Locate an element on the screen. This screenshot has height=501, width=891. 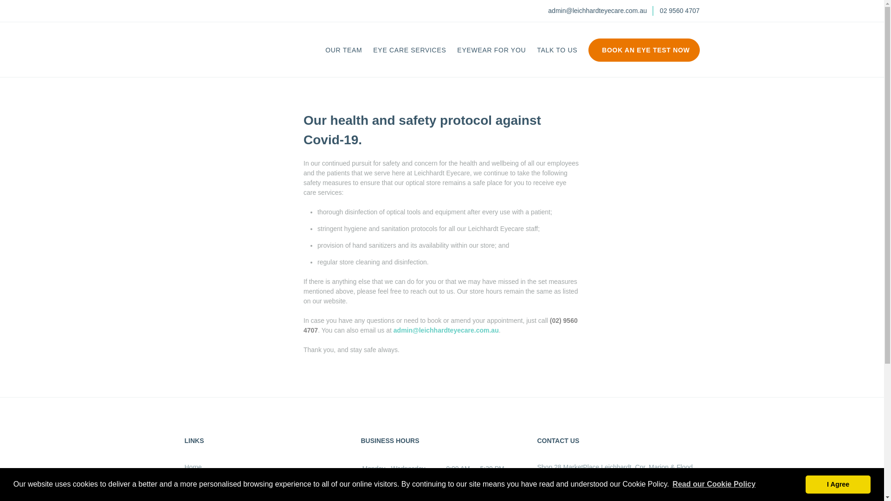
Read our Cookie Policy is located at coordinates (714, 484).